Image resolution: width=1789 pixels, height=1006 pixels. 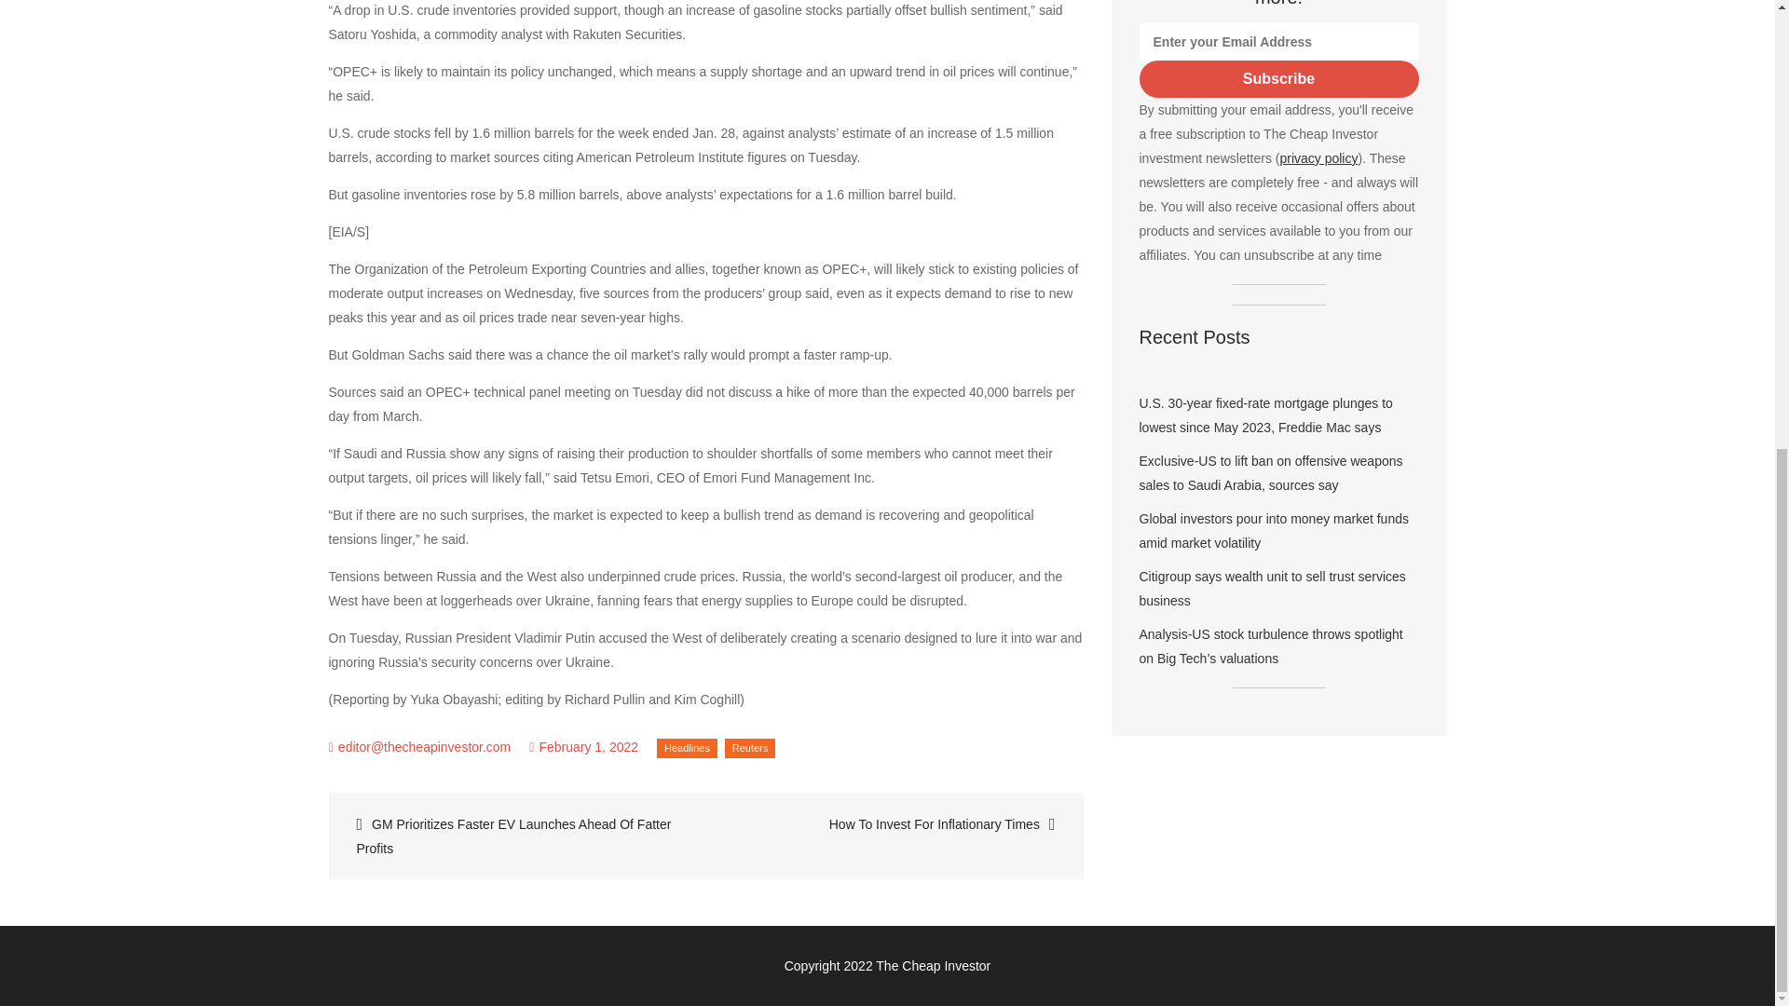 I want to click on How To Invest For Inflationary Times, so click(x=891, y=823).